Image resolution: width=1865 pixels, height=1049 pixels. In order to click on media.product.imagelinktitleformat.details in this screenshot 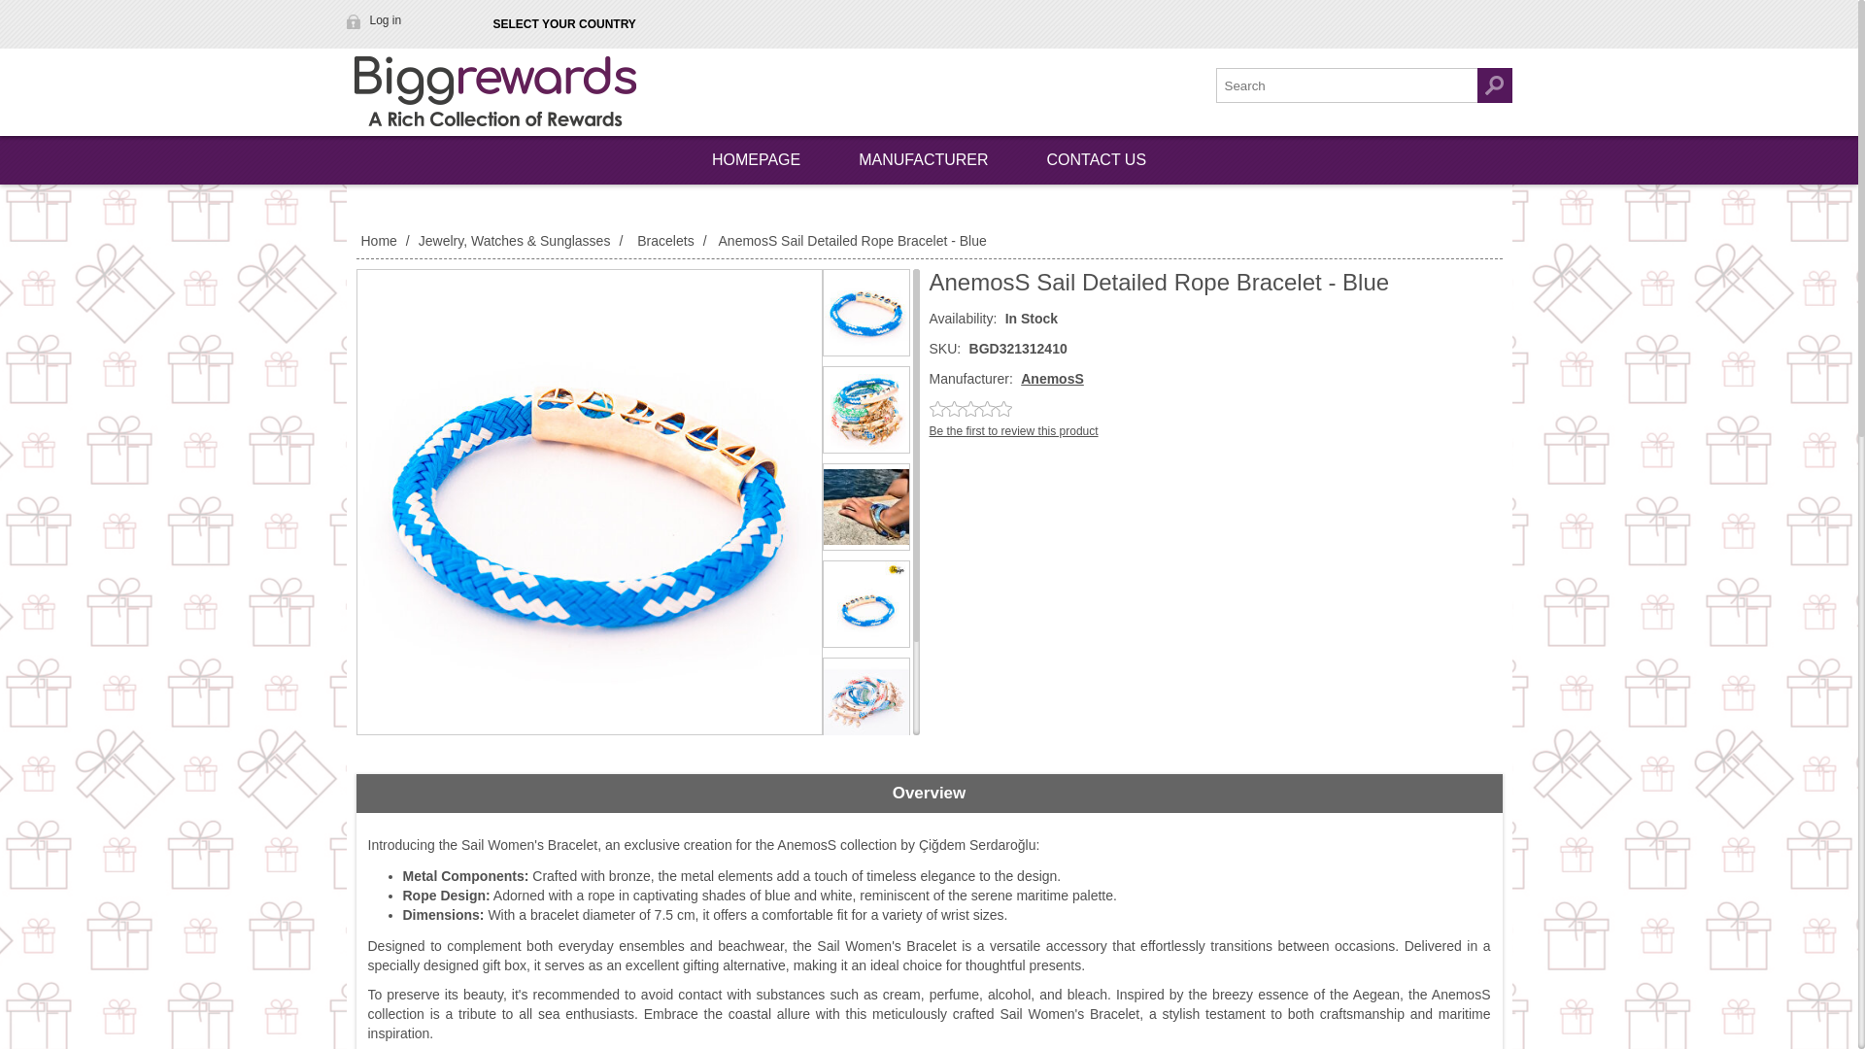, I will do `click(866, 701)`.